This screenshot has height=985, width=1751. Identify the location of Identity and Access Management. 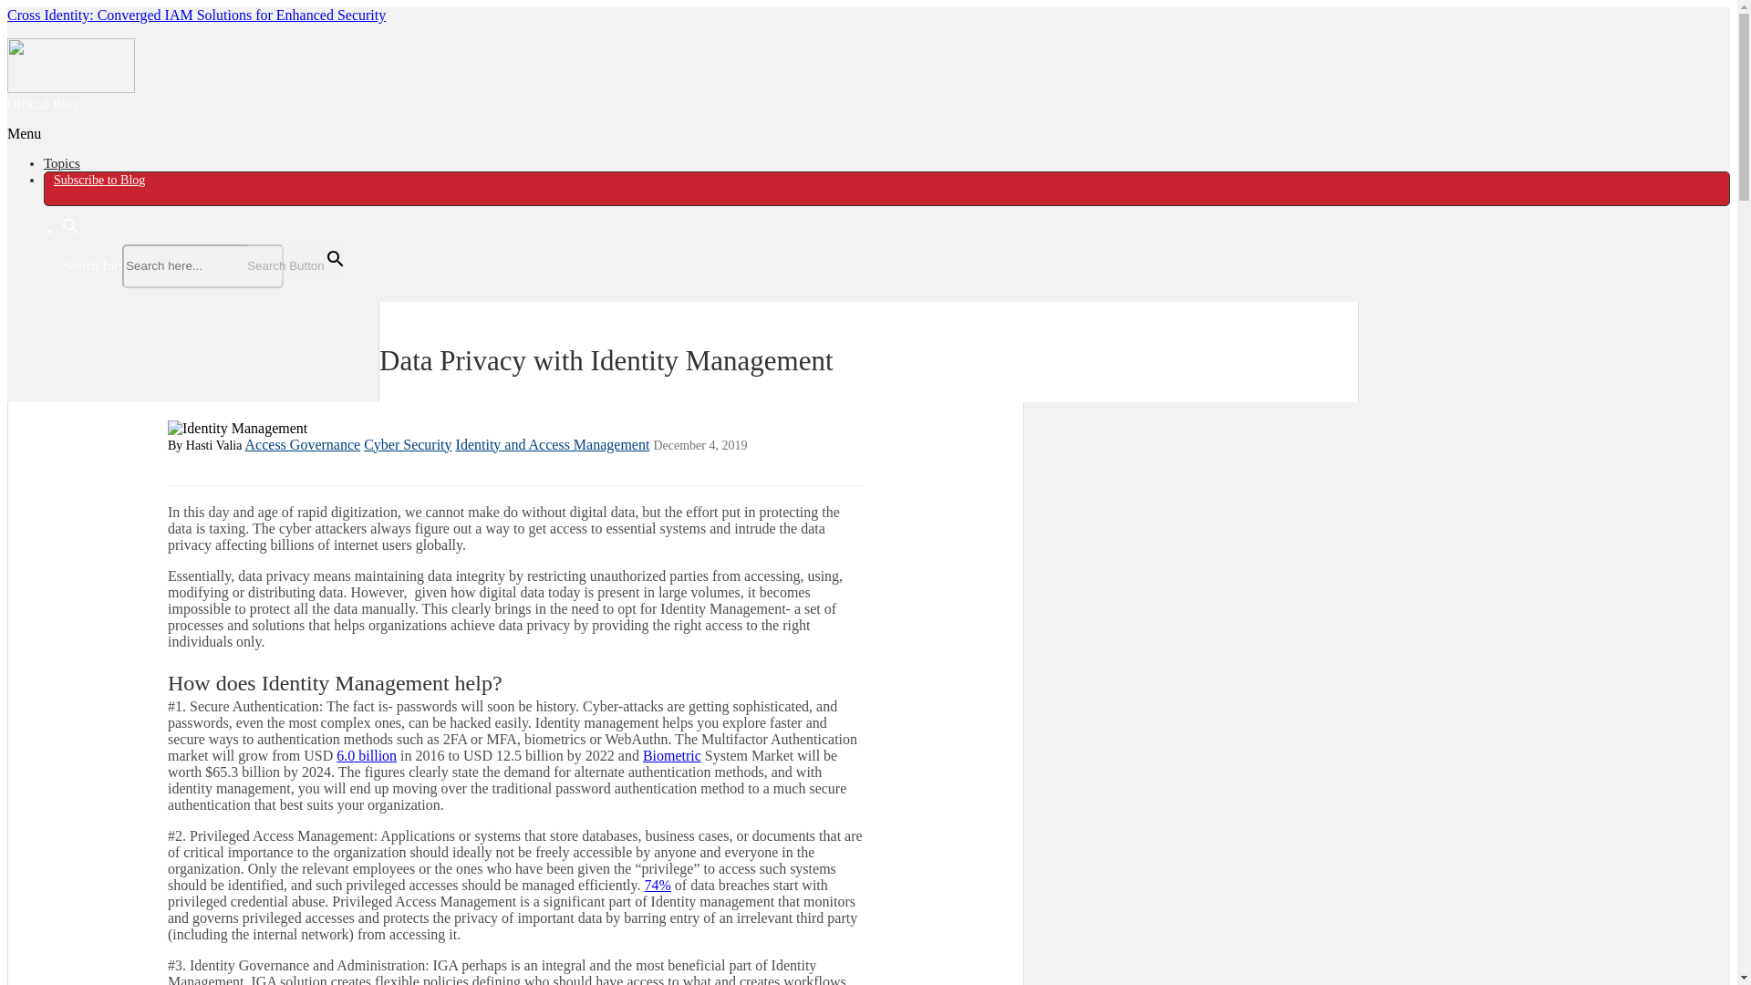
(553, 443).